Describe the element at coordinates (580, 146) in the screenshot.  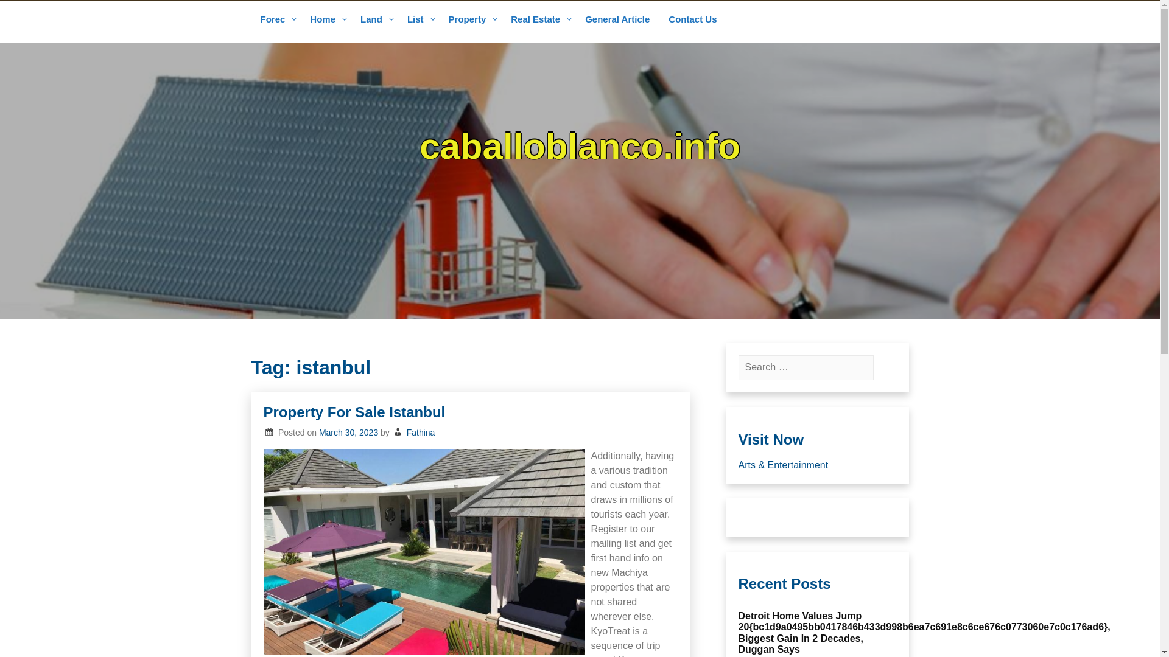
I see `caballoblanco.info` at that location.